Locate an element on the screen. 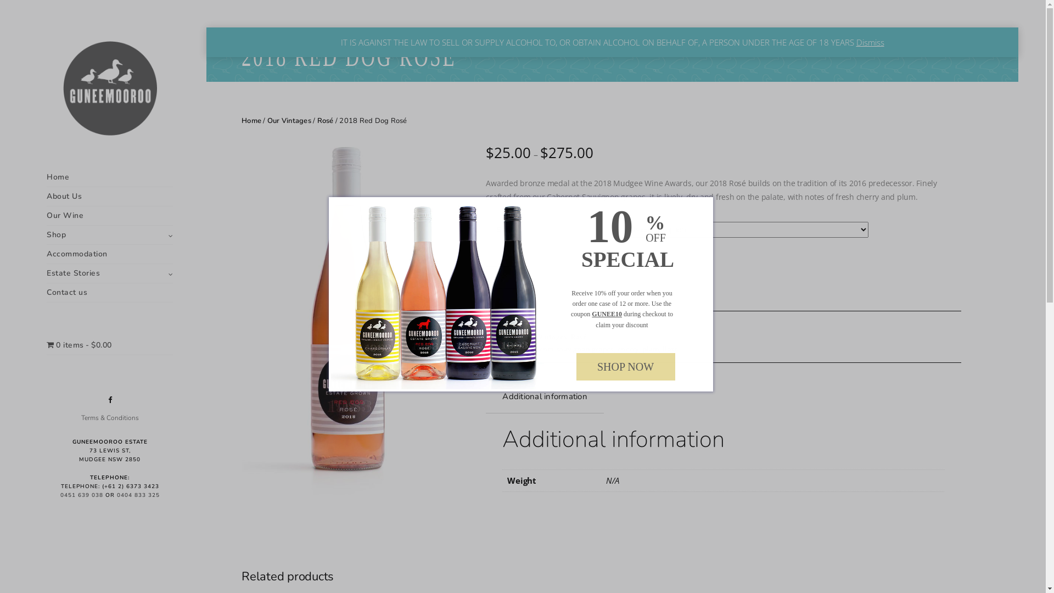 This screenshot has height=593, width=1054. cherry is located at coordinates (628, 349).